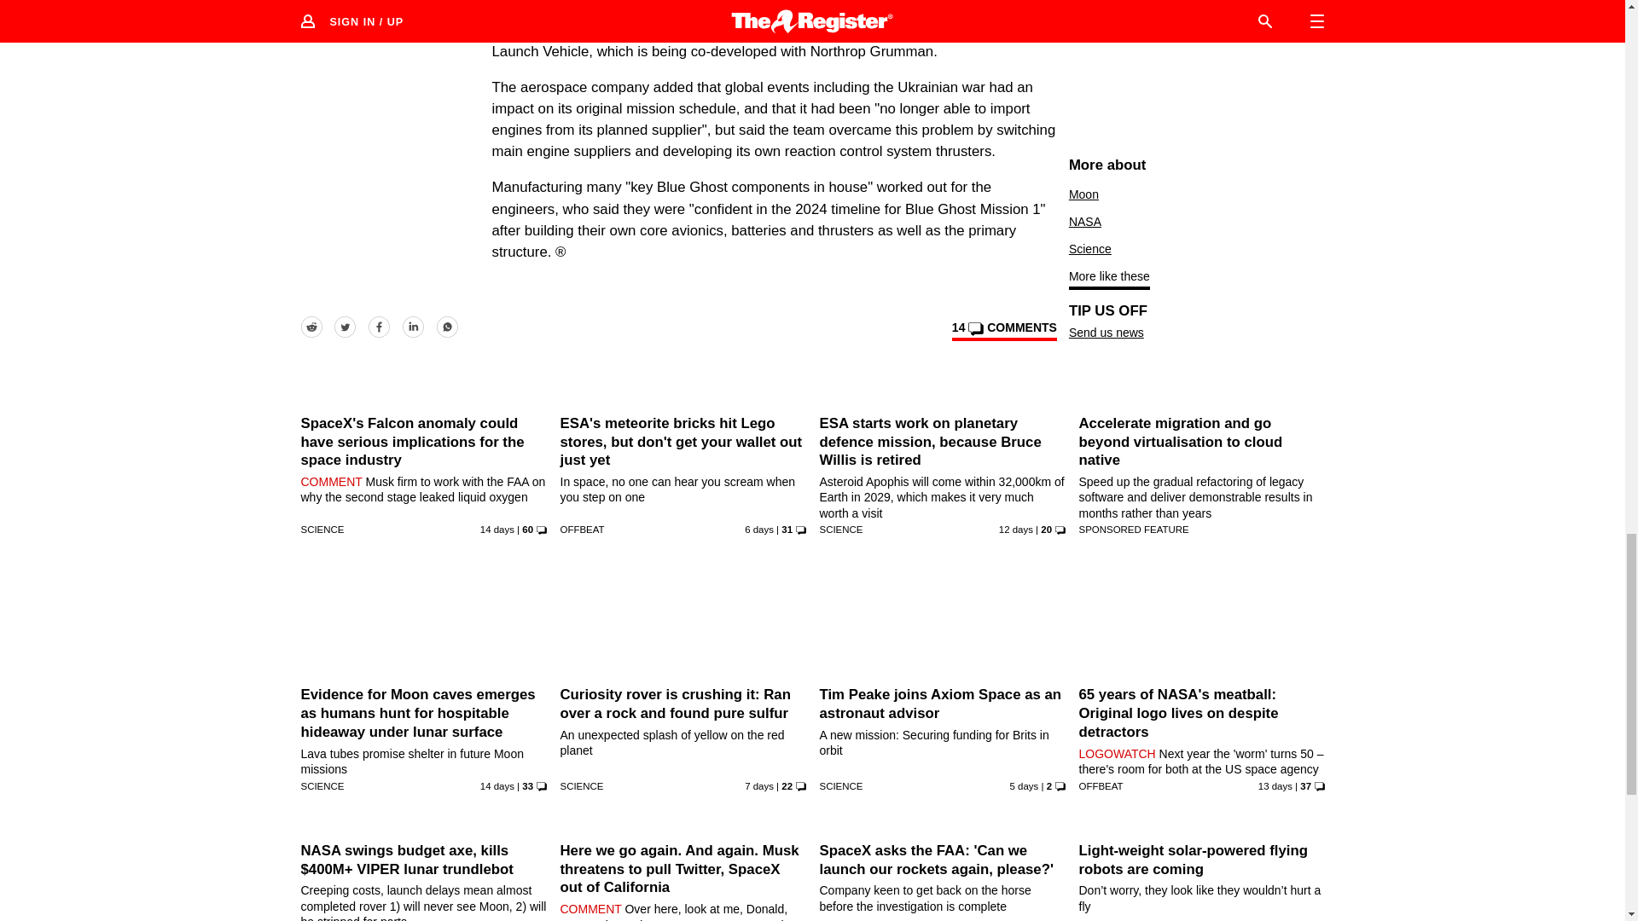  Describe the element at coordinates (1003, 330) in the screenshot. I see `View comments on this article` at that location.